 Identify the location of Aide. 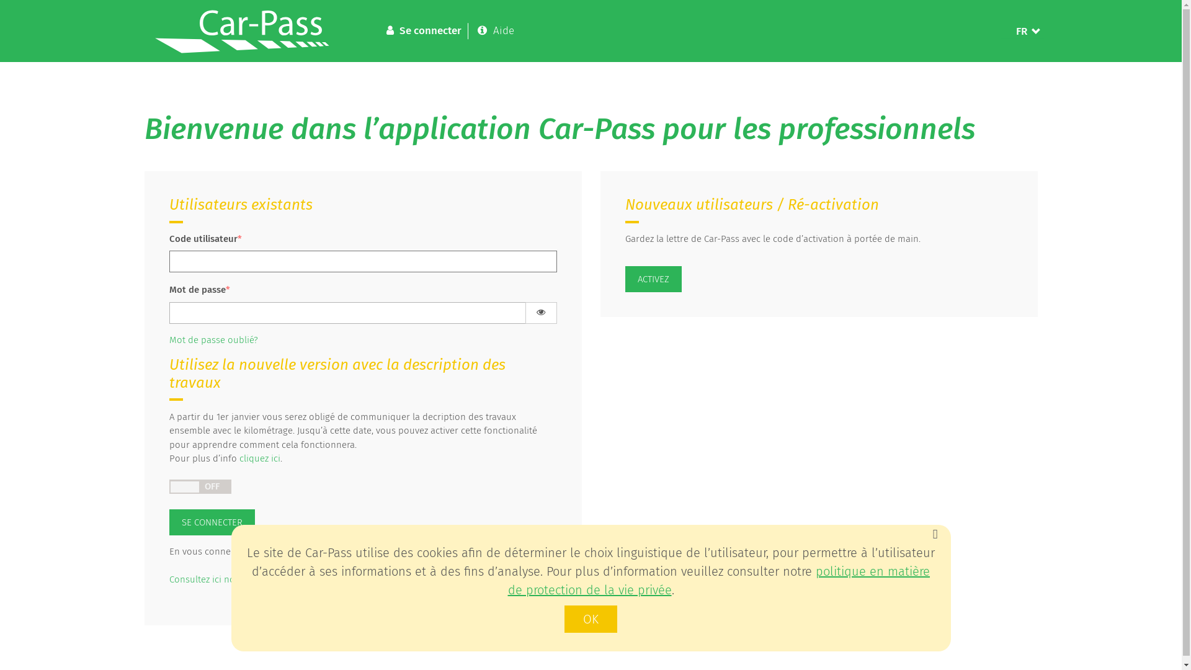
(496, 30).